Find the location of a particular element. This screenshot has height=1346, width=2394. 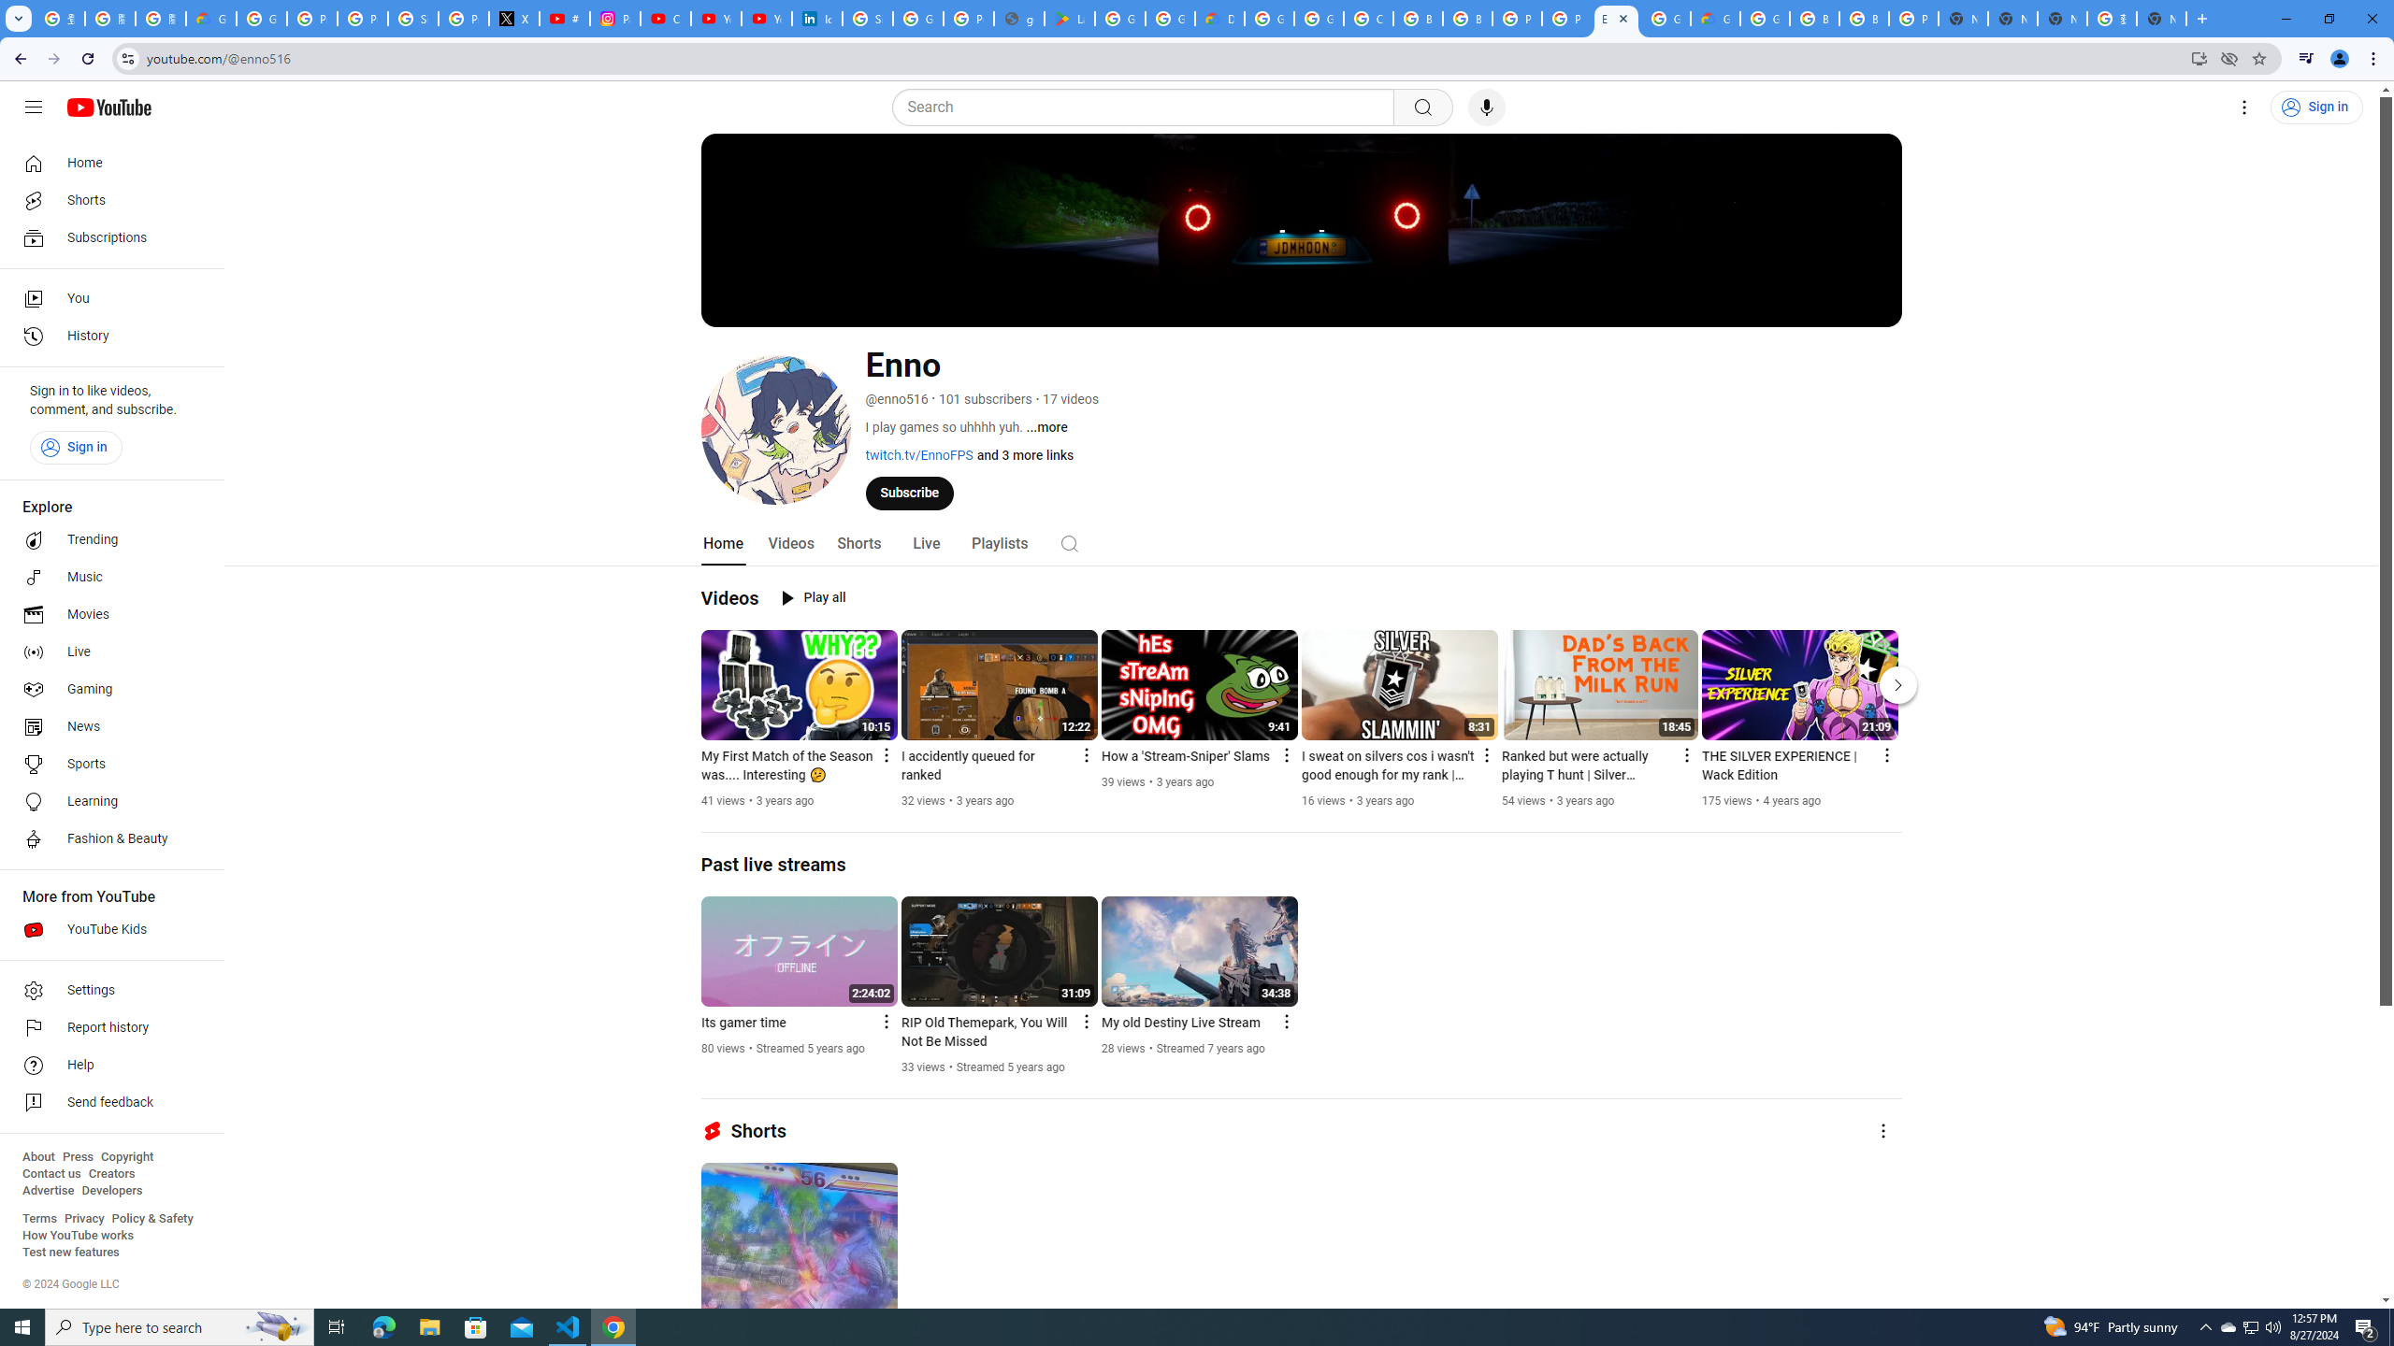

Google Cloud Platform is located at coordinates (1268, 19).